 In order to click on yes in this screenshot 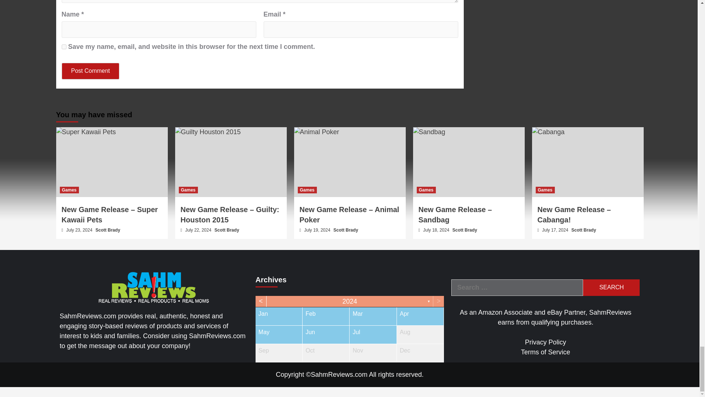, I will do `click(64, 46)`.